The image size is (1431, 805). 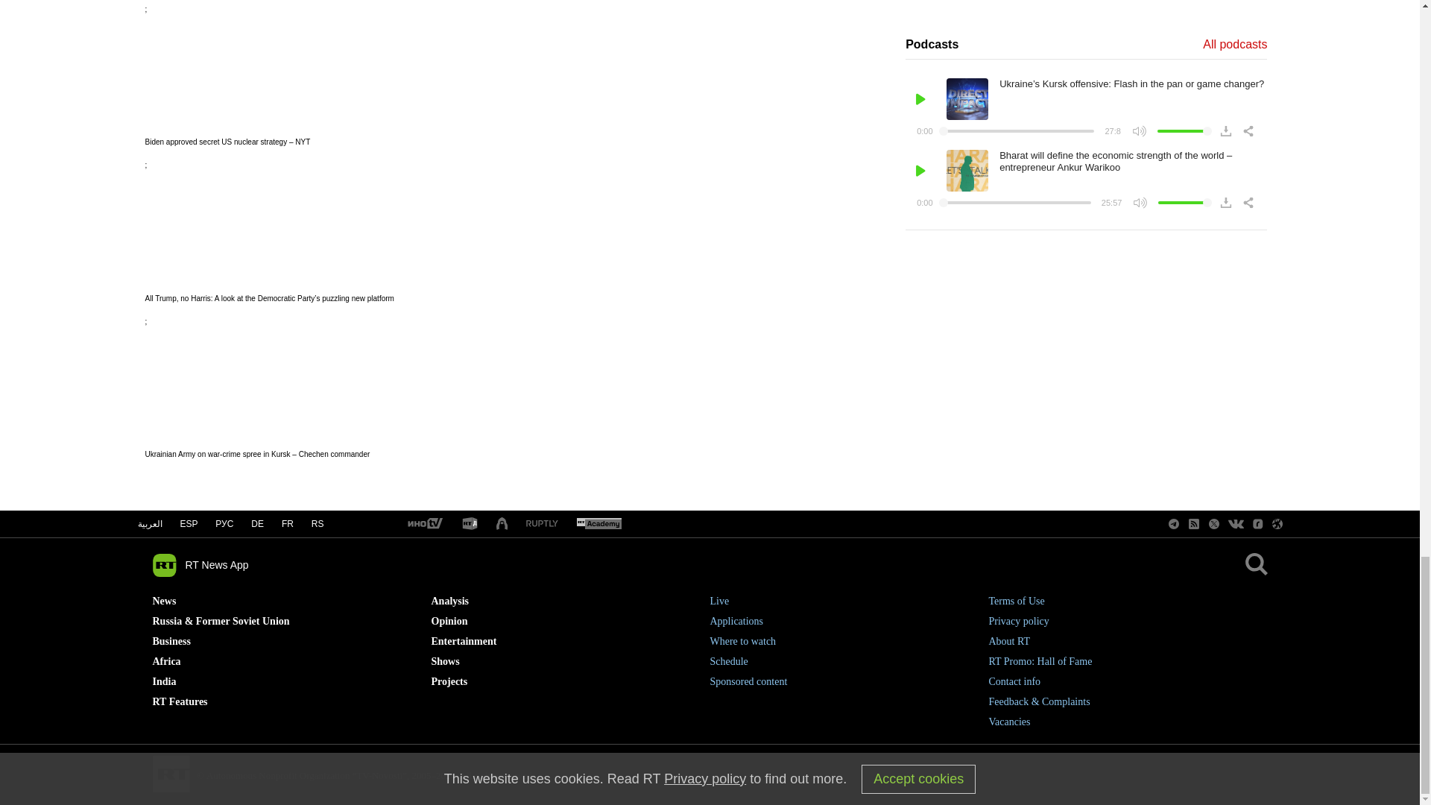 I want to click on RT , so click(x=424, y=524).